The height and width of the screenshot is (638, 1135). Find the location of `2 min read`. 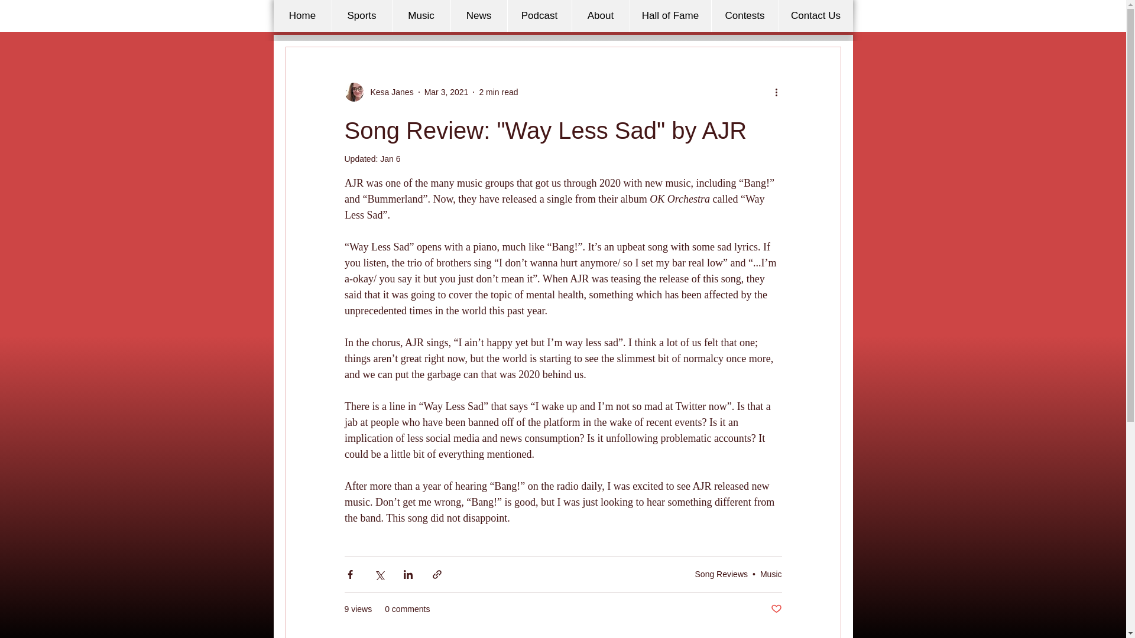

2 min read is located at coordinates (498, 92).